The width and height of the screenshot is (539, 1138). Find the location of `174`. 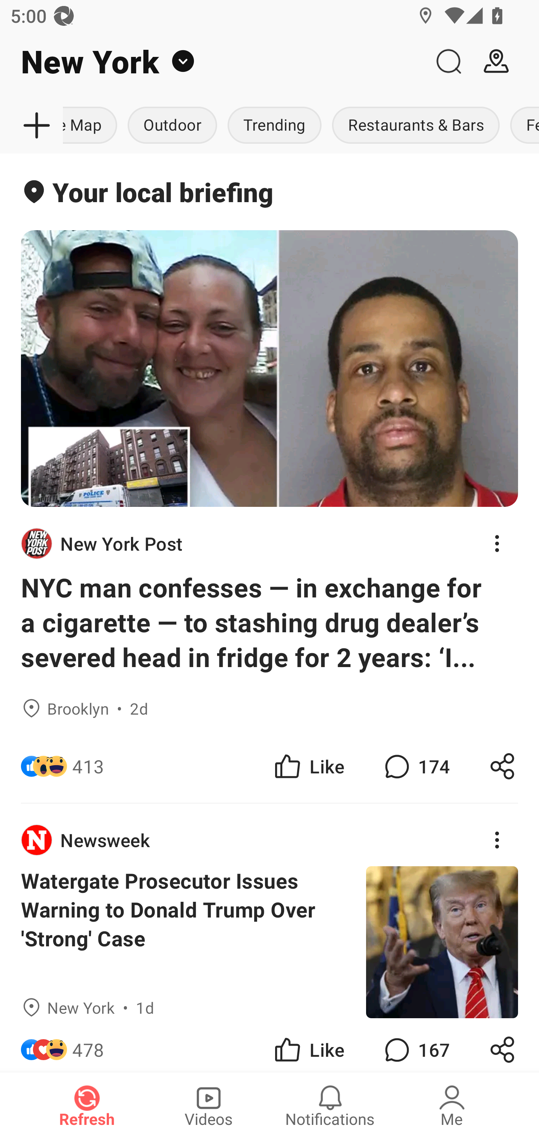

174 is located at coordinates (415, 766).